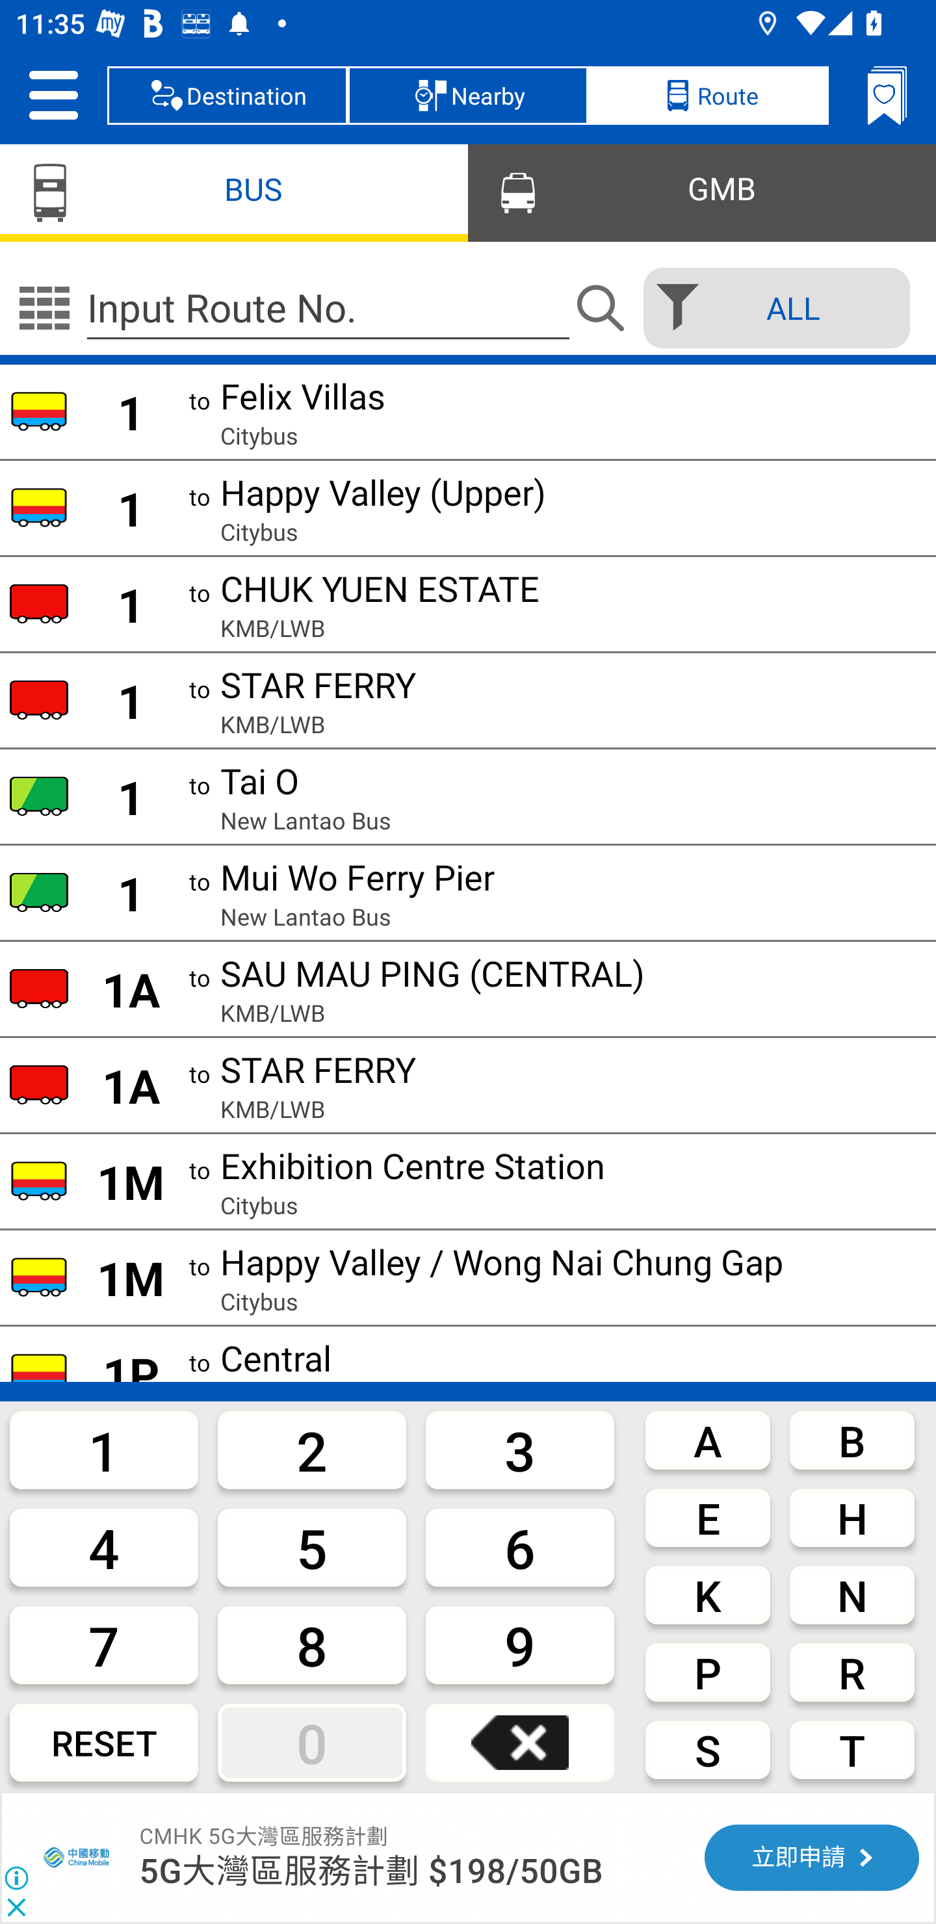  I want to click on 立即申請, so click(811, 1858).